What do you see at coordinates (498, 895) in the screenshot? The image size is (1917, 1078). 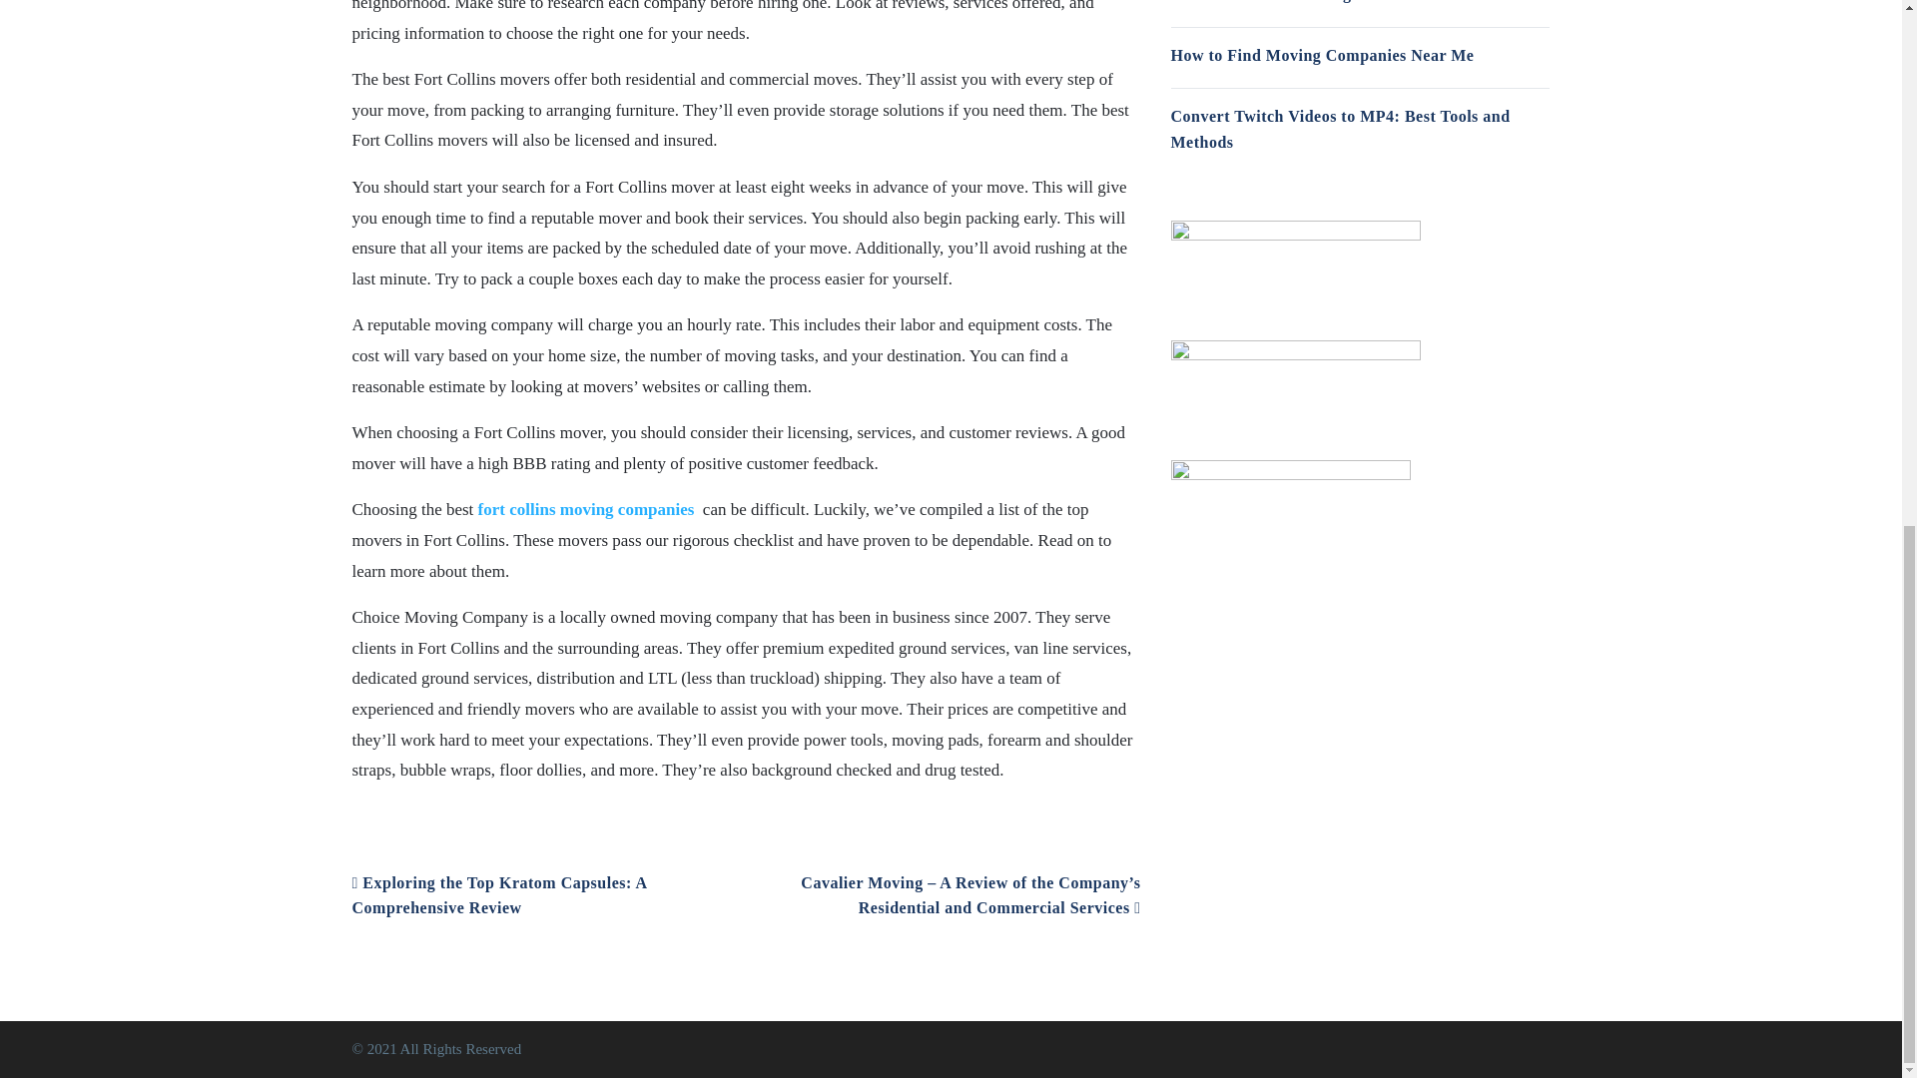 I see `Exploring the Top Kratom Capsules: A Comprehensive Review` at bounding box center [498, 895].